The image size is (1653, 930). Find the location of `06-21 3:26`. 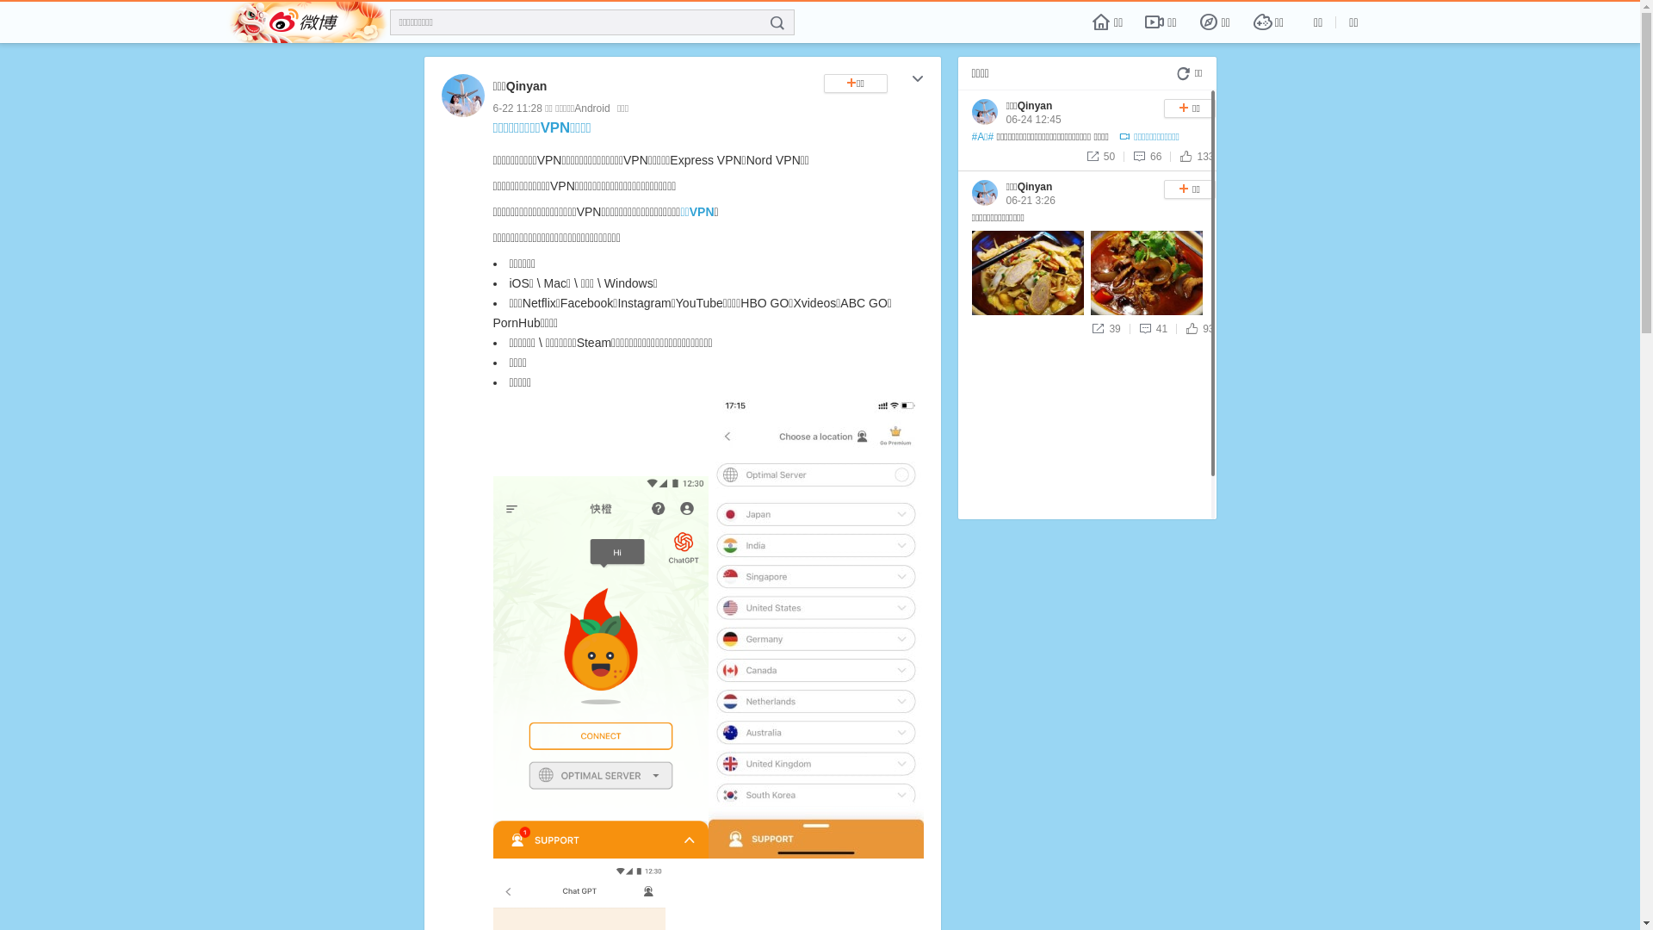

06-21 3:26 is located at coordinates (1030, 201).